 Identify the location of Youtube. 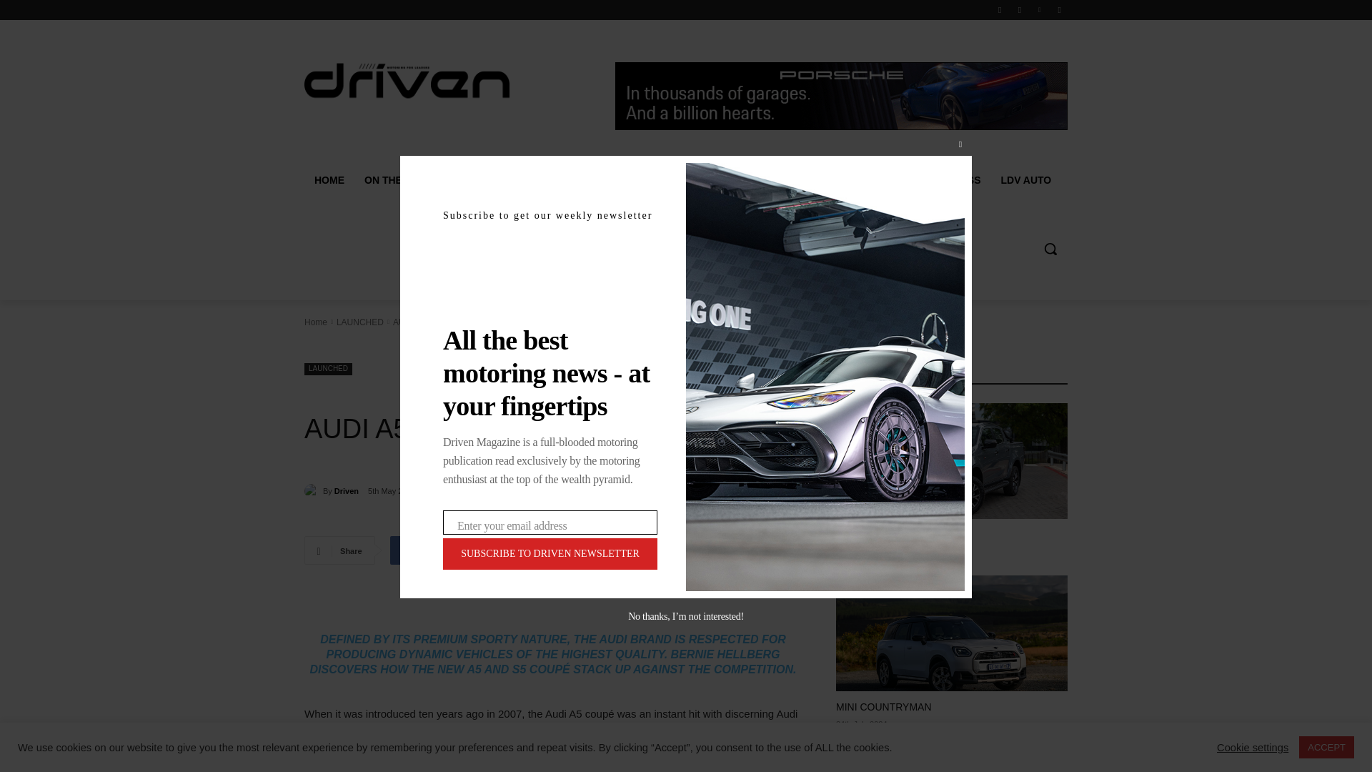
(1059, 9).